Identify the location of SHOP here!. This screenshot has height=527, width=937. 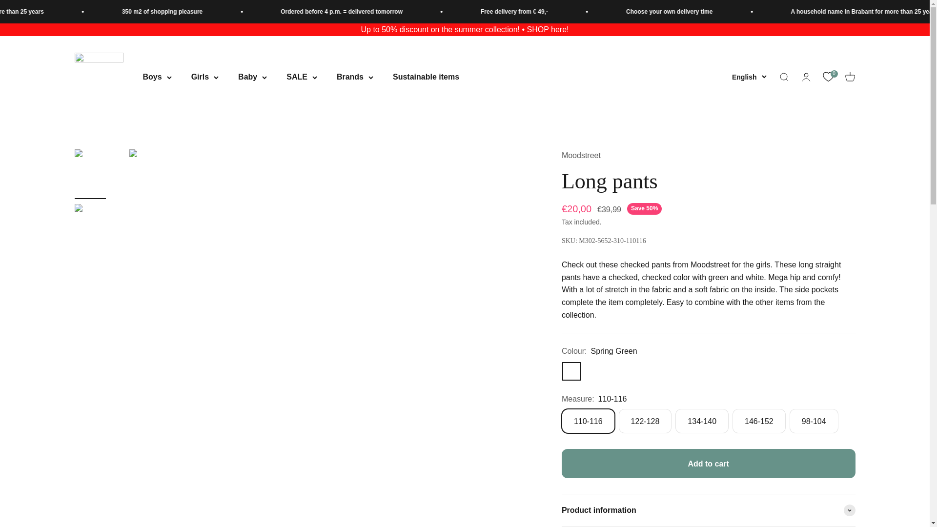
(548, 29).